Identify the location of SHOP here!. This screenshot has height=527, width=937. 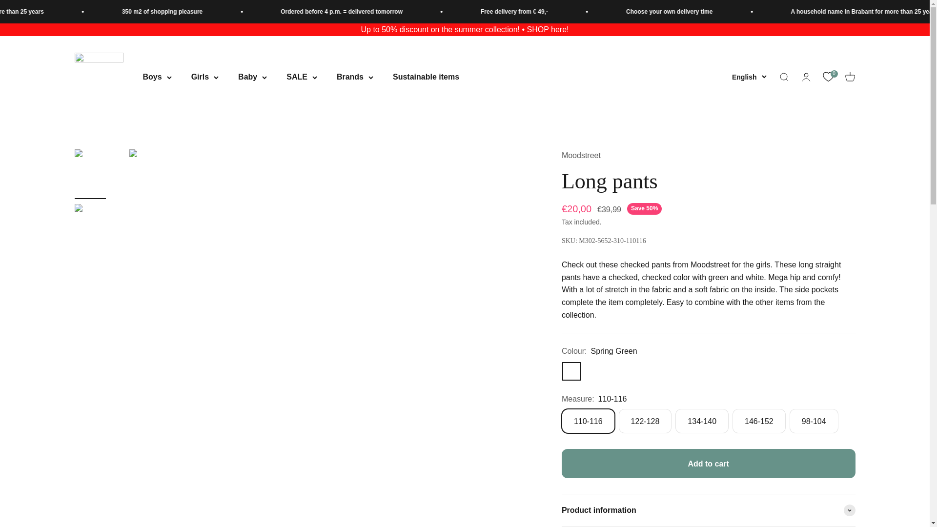
(548, 29).